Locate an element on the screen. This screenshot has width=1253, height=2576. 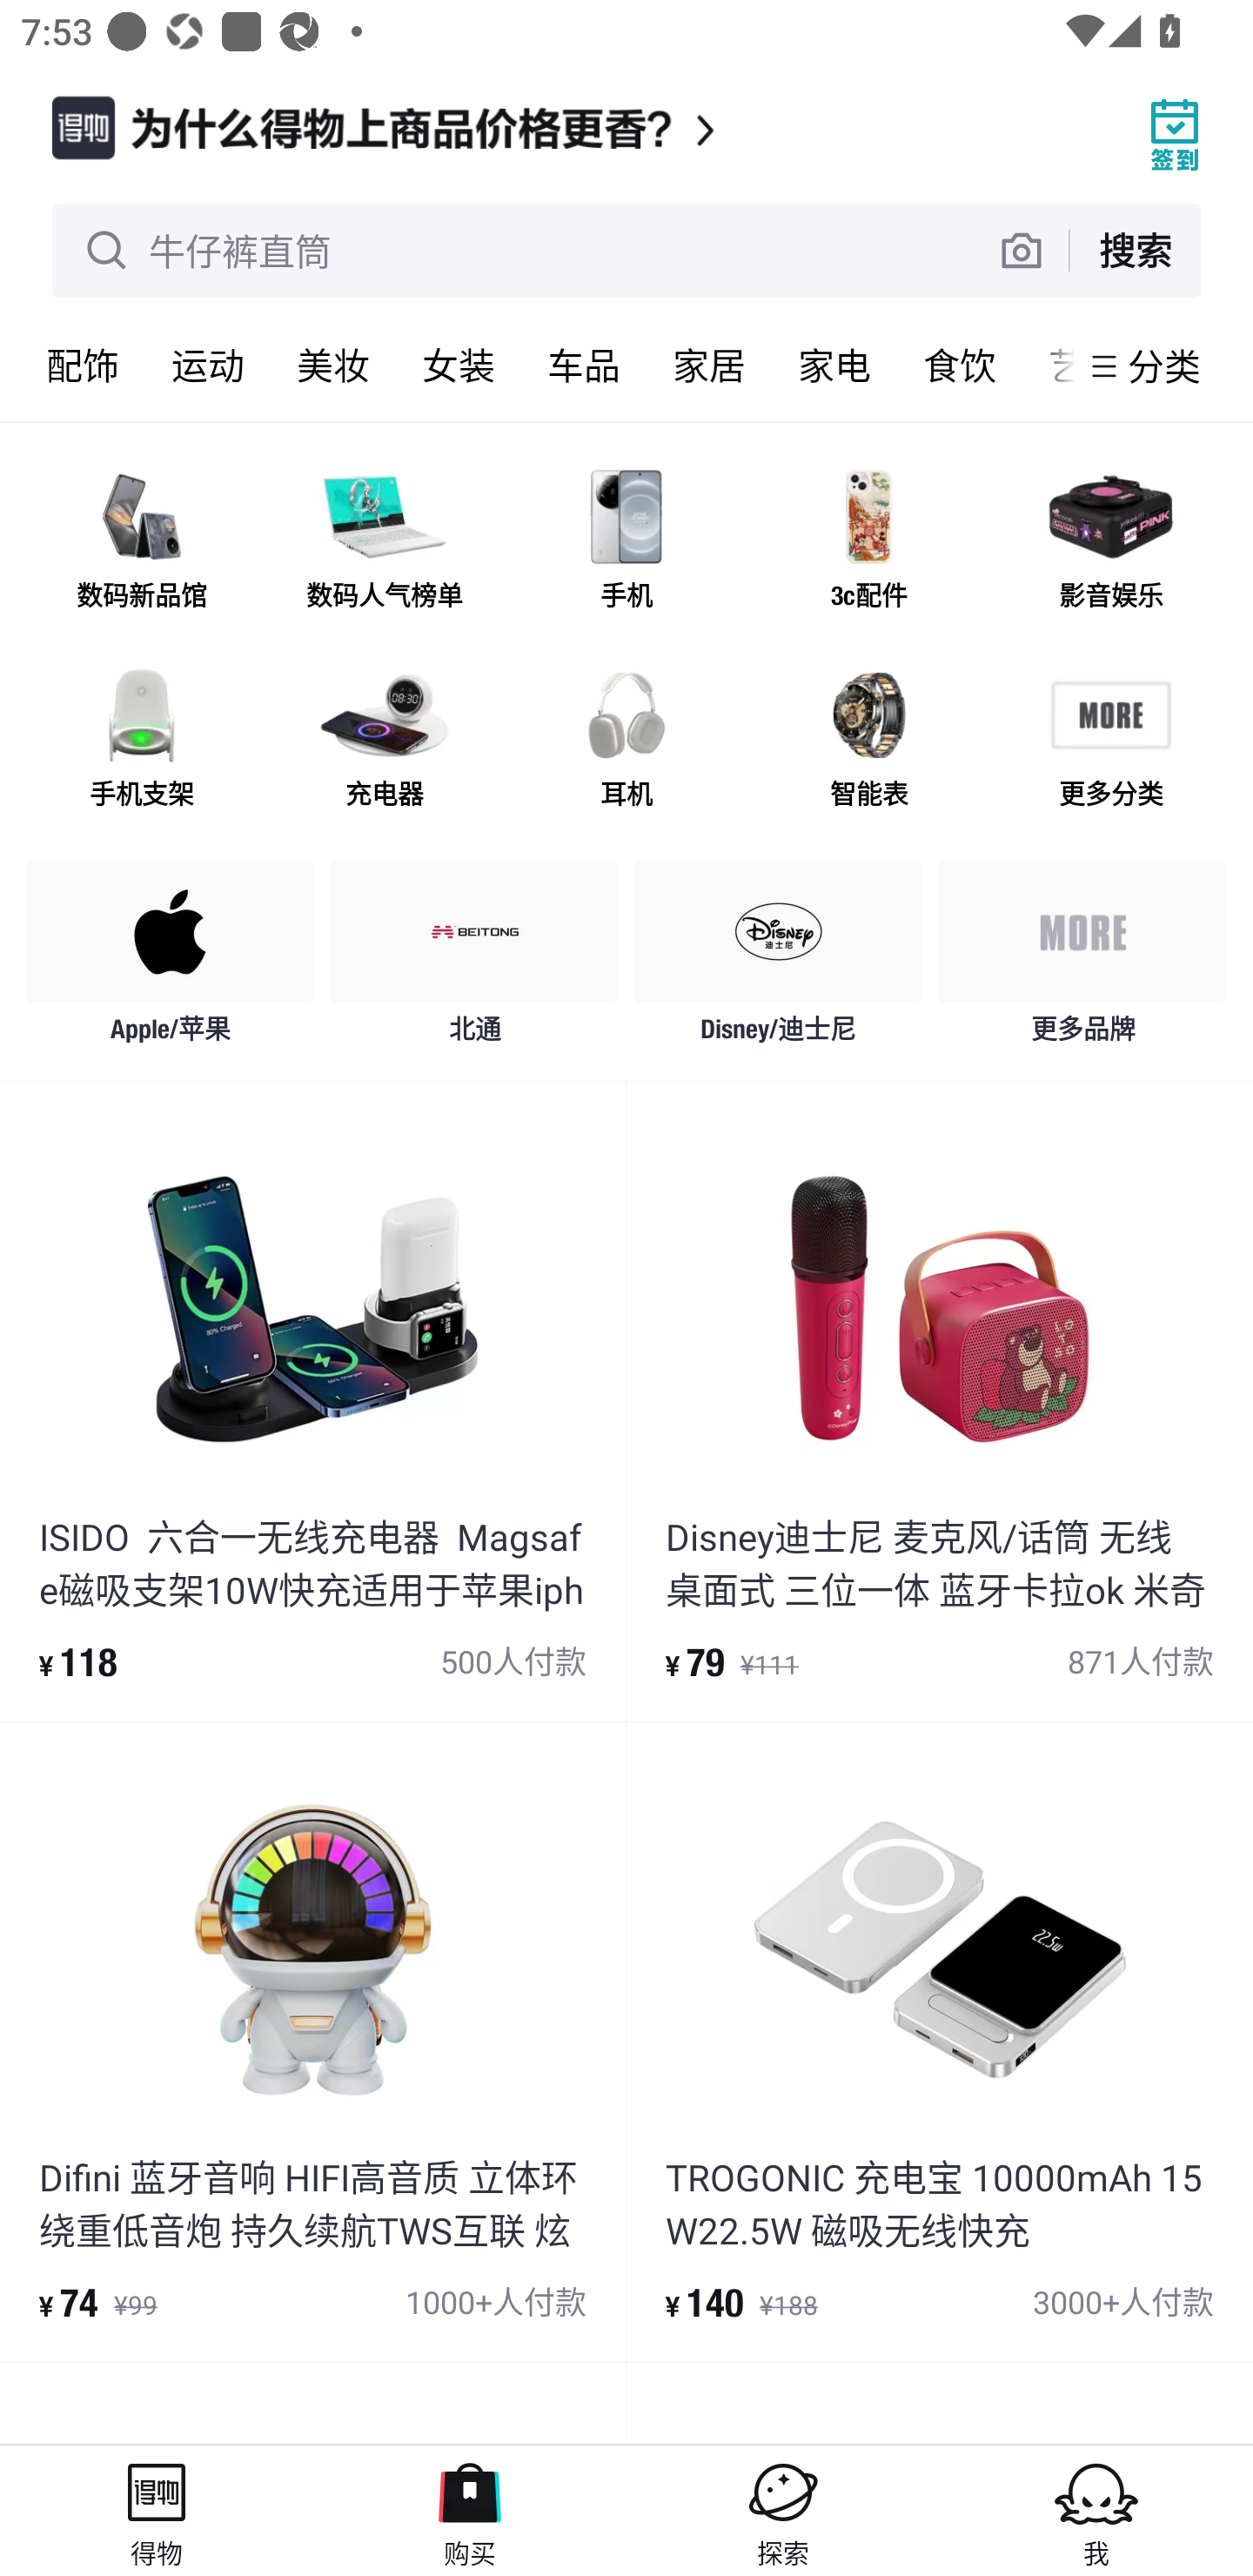
影音娱乐 is located at coordinates (1110, 542).